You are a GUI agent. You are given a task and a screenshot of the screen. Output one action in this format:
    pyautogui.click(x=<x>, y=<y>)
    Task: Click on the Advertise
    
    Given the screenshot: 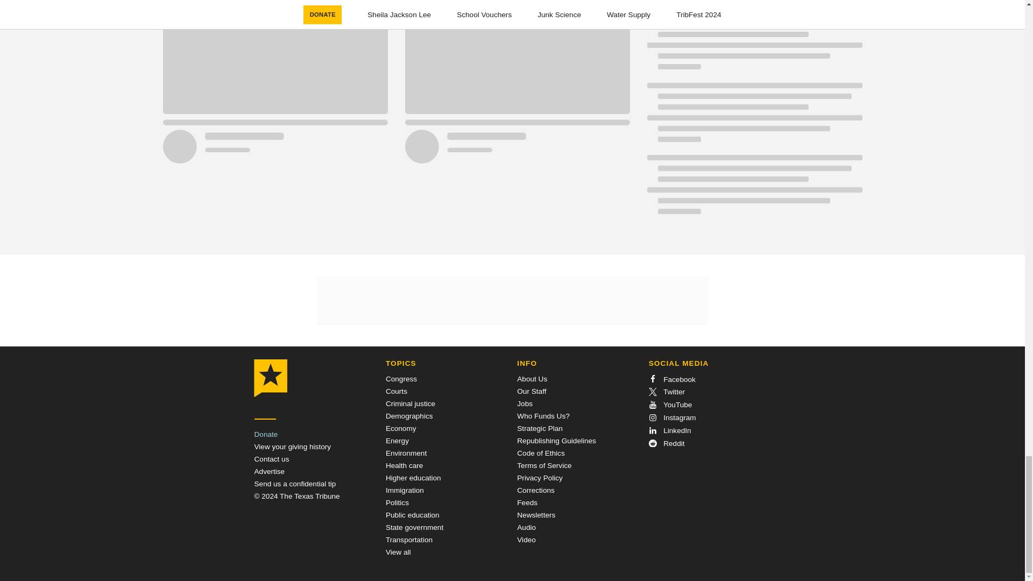 What is the action you would take?
    pyautogui.click(x=269, y=471)
    